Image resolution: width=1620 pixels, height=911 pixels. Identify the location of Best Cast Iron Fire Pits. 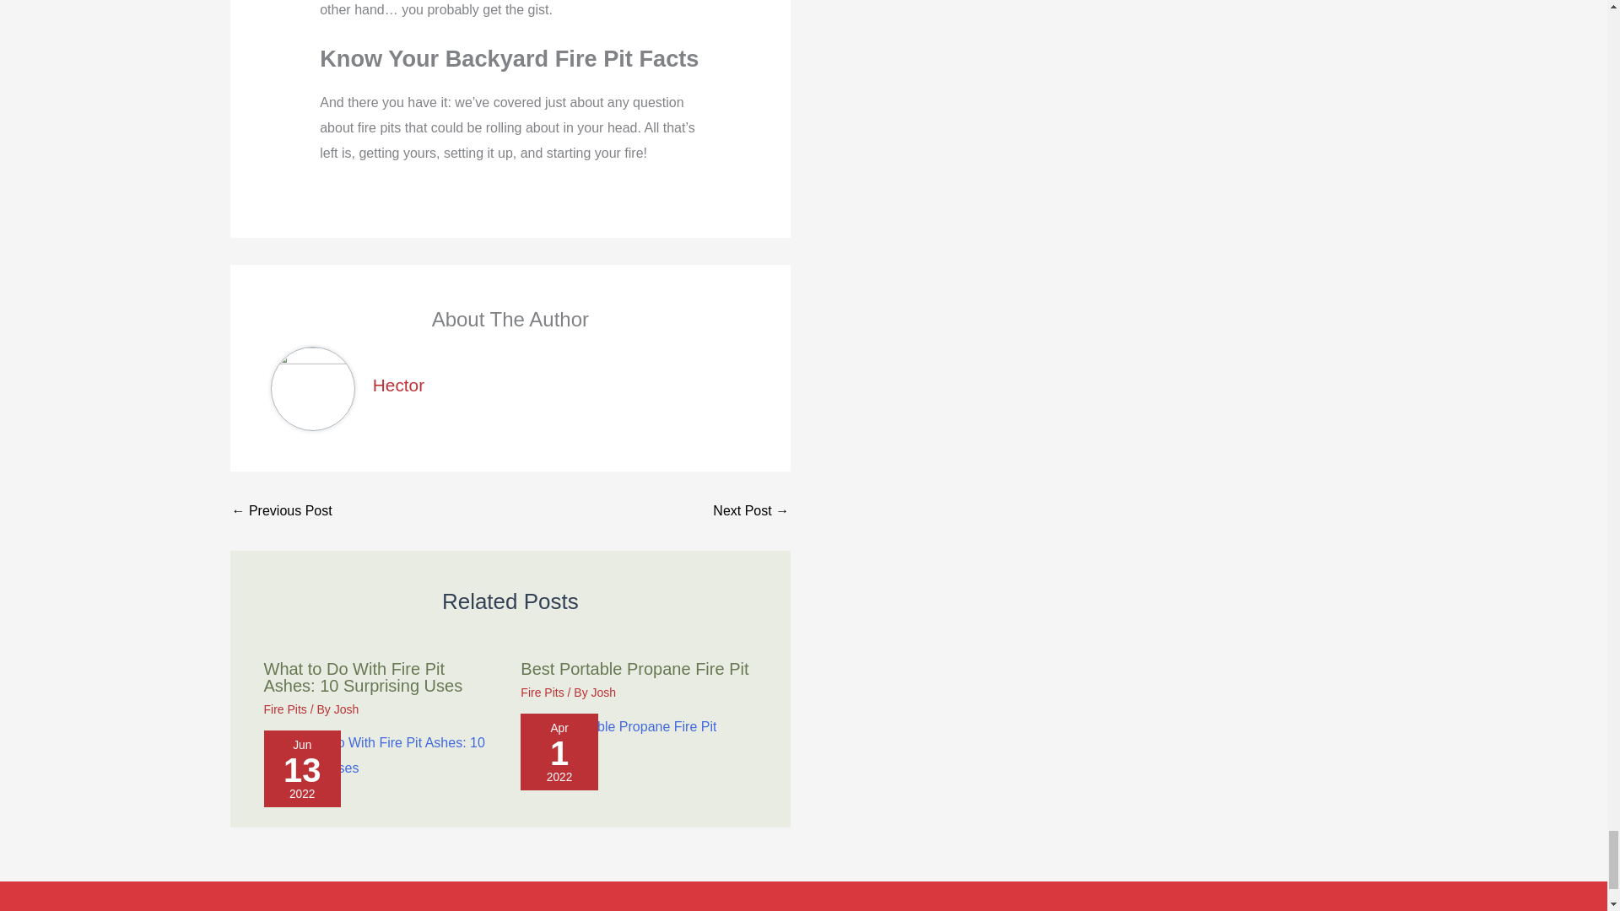
(751, 511).